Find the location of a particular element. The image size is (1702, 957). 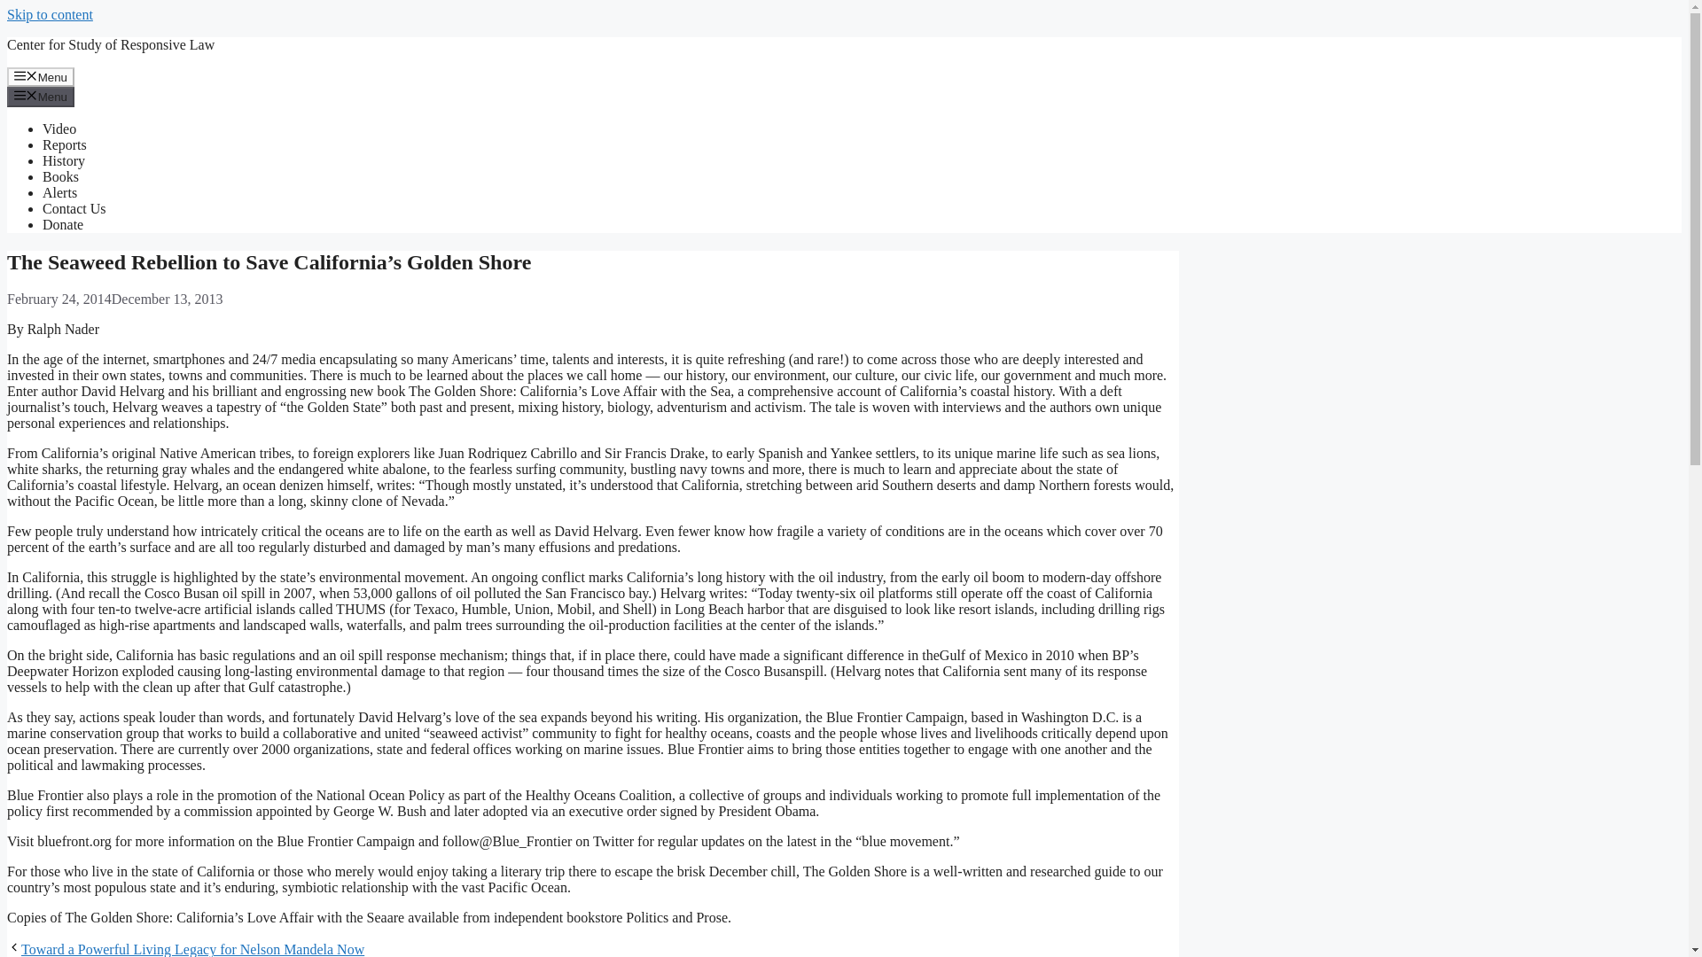

Menu is located at coordinates (41, 76).